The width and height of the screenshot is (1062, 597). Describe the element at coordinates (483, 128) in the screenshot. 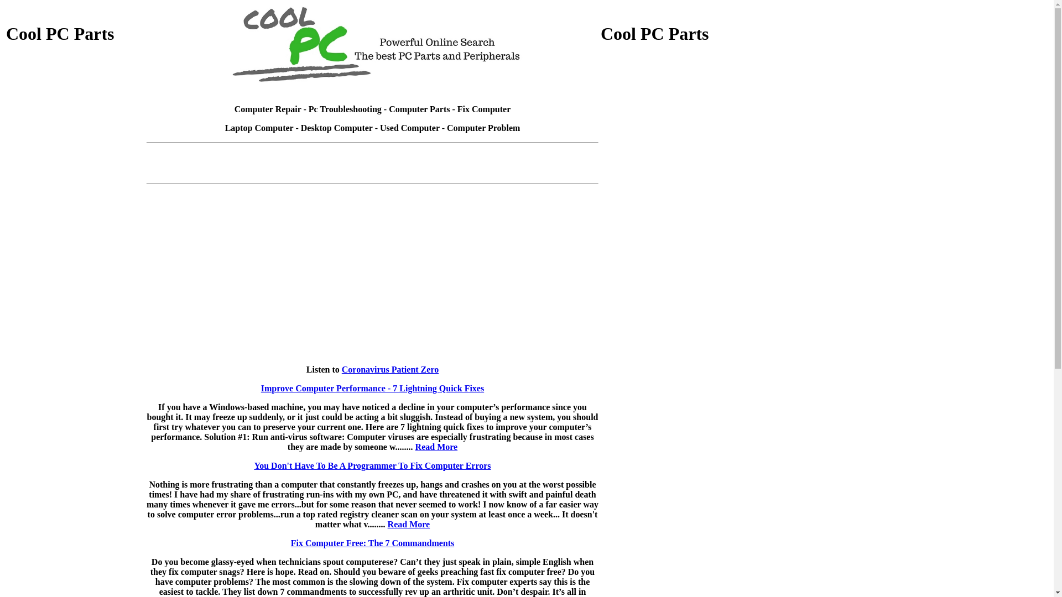

I see `Computer Problem` at that location.